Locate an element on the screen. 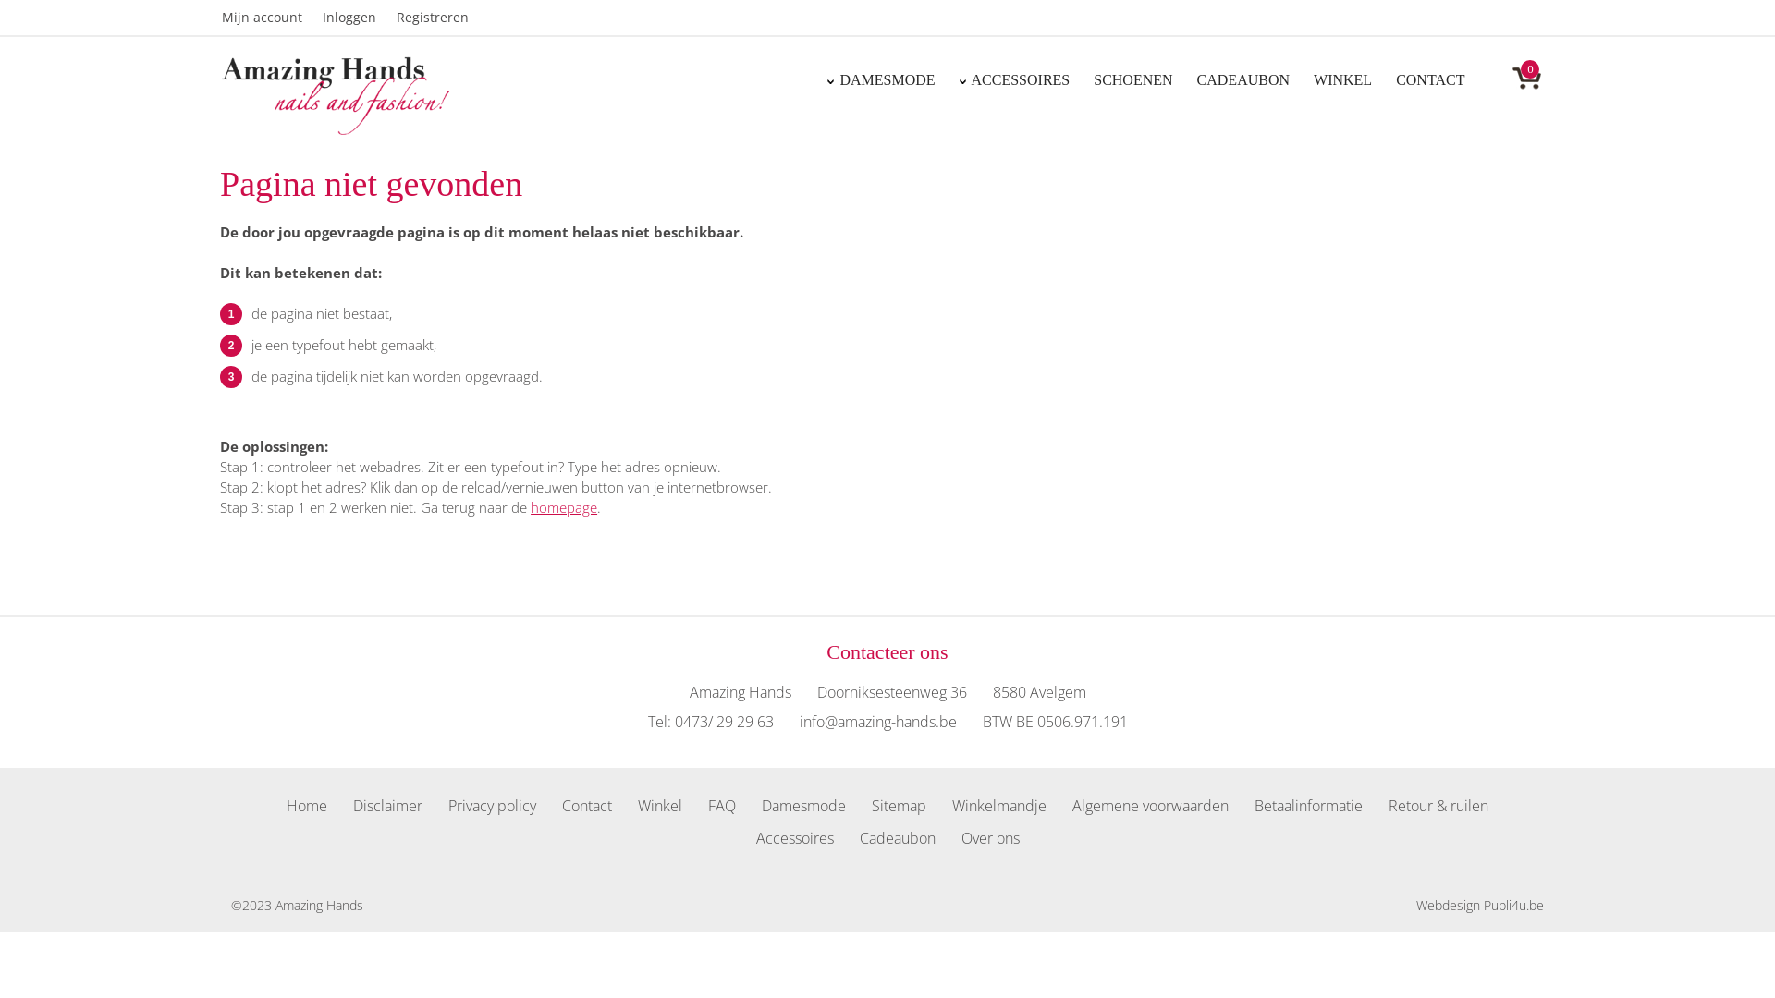 The image size is (1775, 998). Contact is located at coordinates (587, 802).